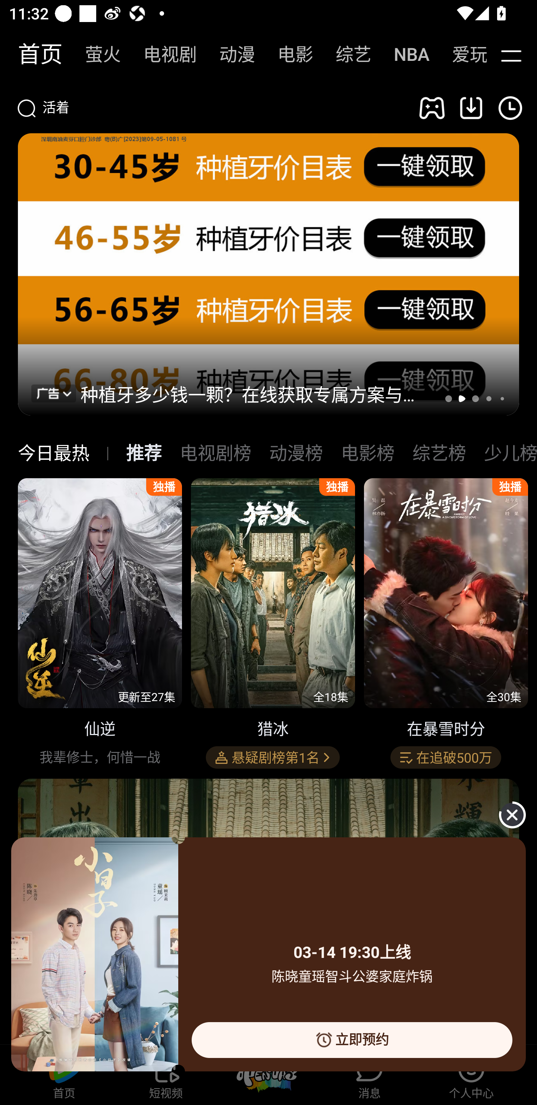  I want to click on 活着, so click(210, 108).